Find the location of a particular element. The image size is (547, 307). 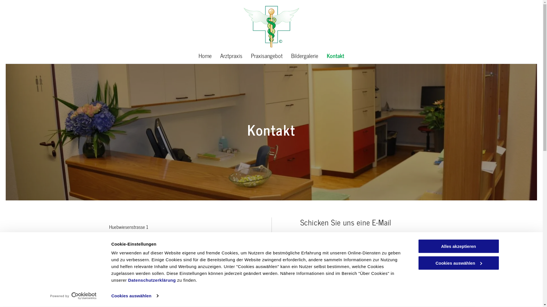

Arztpraxis is located at coordinates (231, 56).